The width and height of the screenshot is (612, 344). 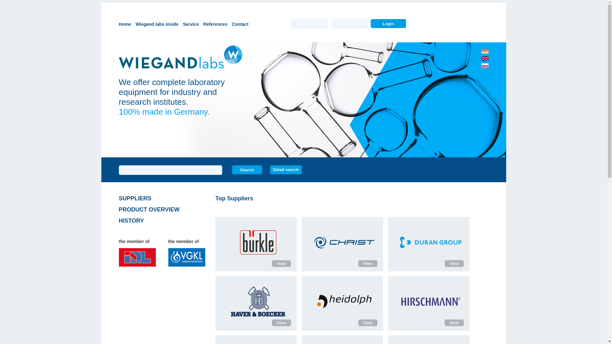 What do you see at coordinates (367, 323) in the screenshot?
I see `View` at bounding box center [367, 323].